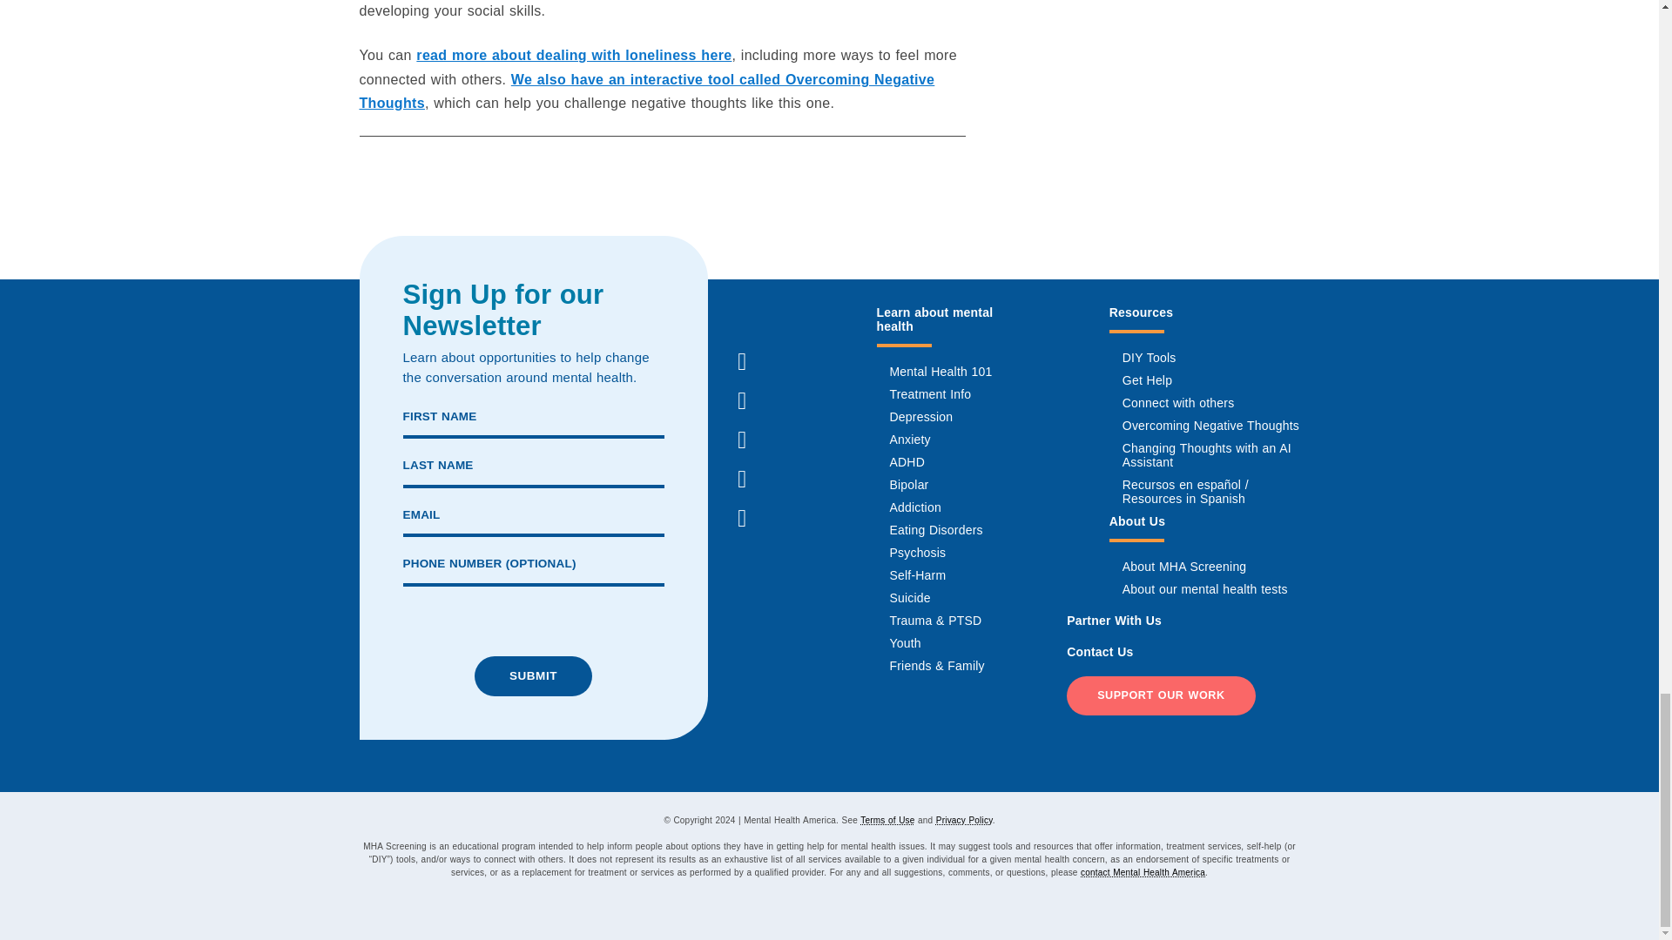 The width and height of the screenshot is (1672, 940). Describe the element at coordinates (741, 480) in the screenshot. I see `Link to Pinterest` at that location.